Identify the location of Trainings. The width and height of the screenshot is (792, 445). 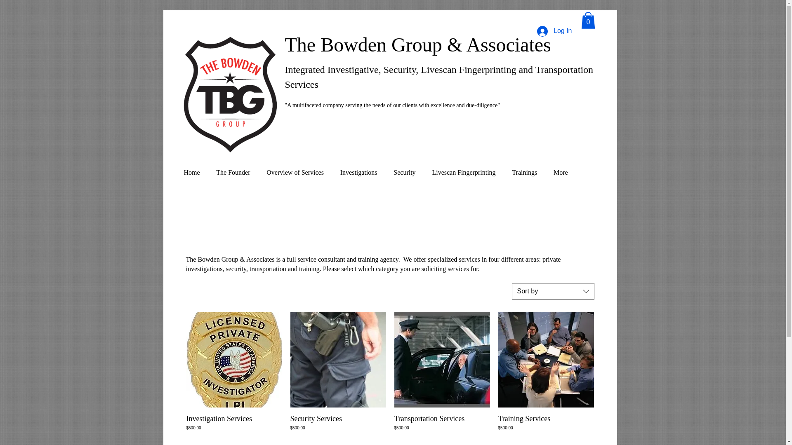
(525, 172).